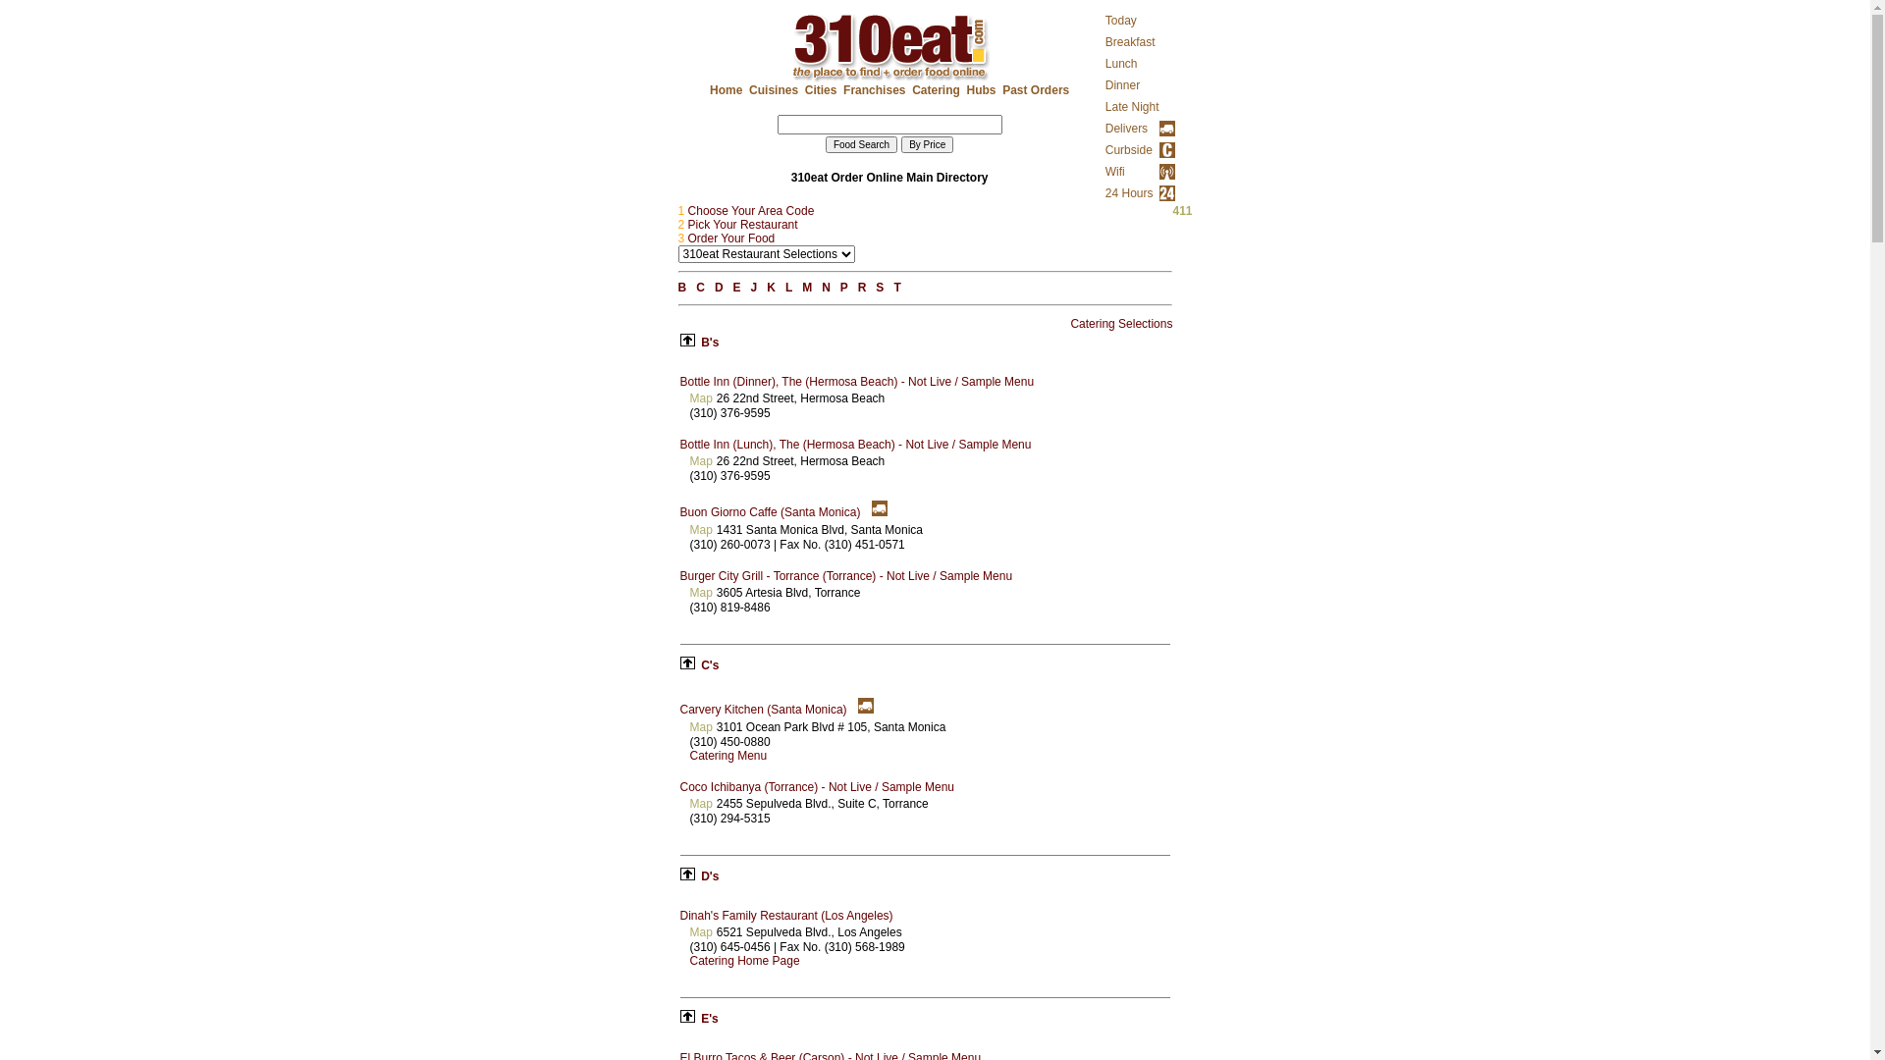 The width and height of the screenshot is (1885, 1060). What do you see at coordinates (937, 90) in the screenshot?
I see `Catering` at bounding box center [937, 90].